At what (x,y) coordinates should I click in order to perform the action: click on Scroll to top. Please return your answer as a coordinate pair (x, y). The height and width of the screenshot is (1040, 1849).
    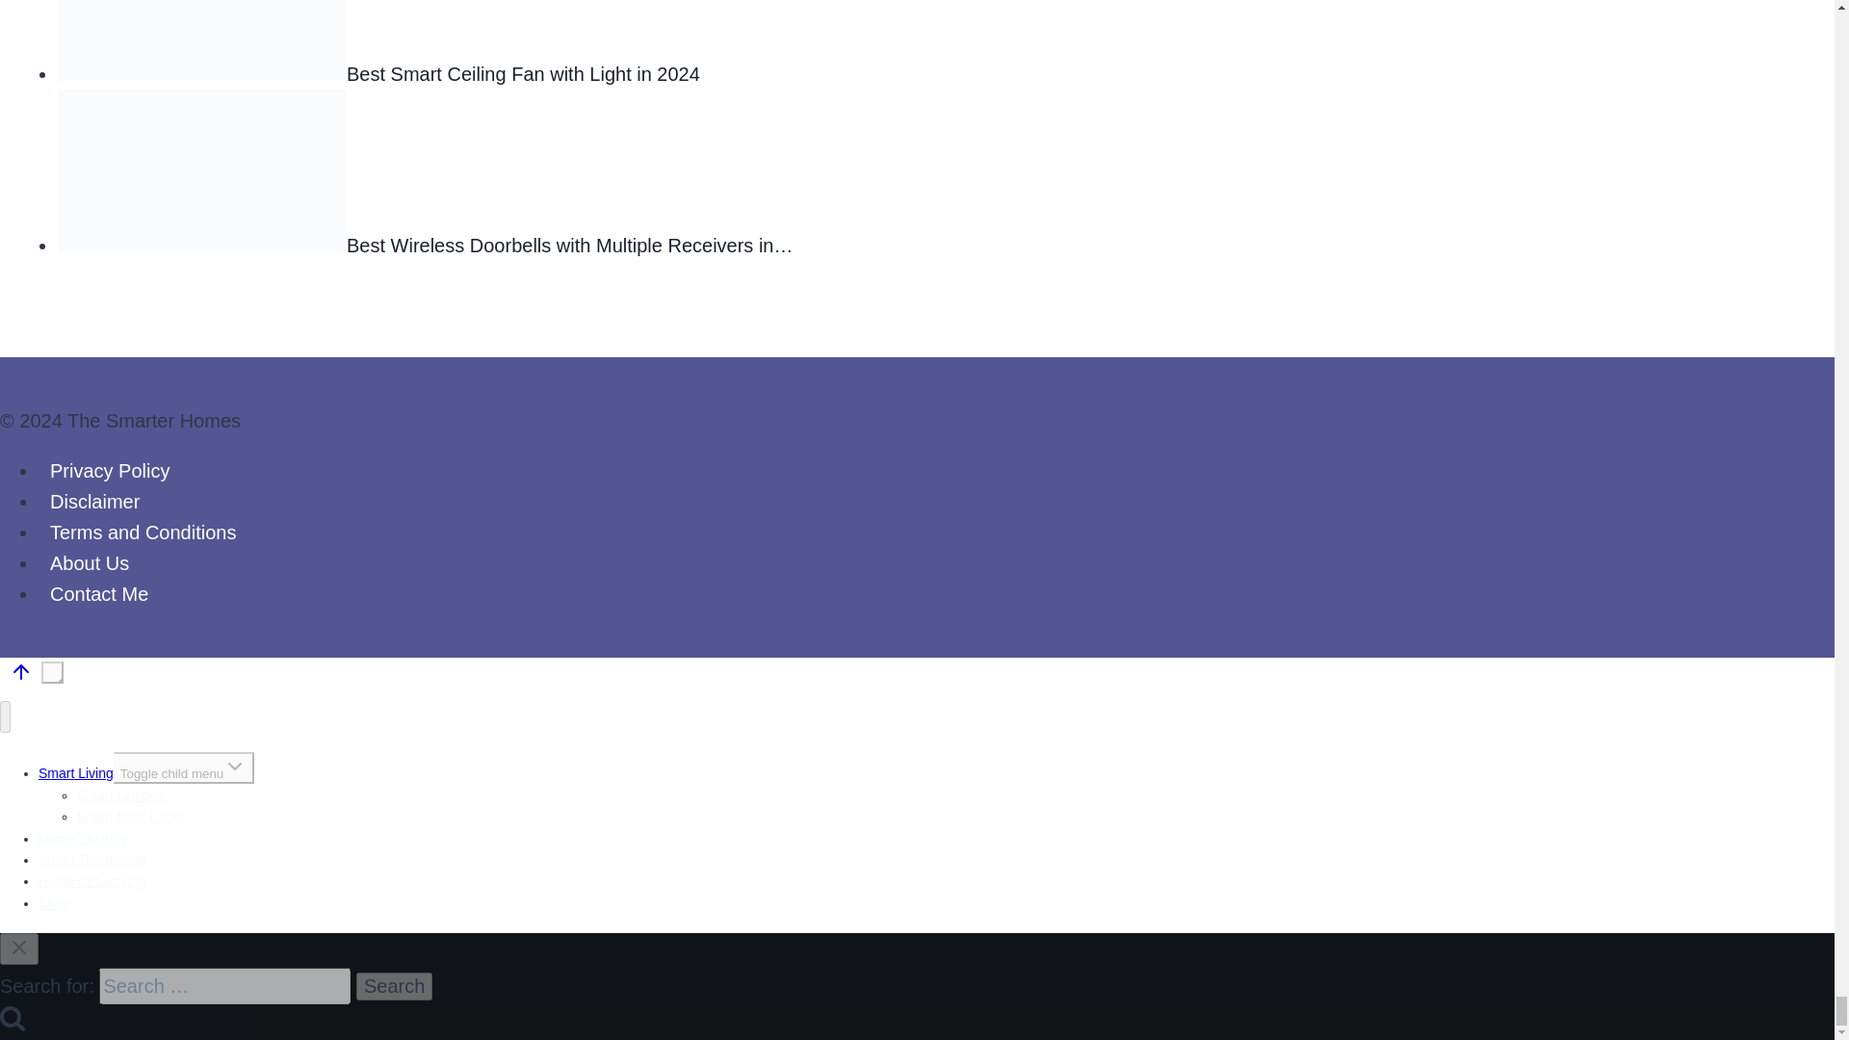
    Looking at the image, I should click on (20, 674).